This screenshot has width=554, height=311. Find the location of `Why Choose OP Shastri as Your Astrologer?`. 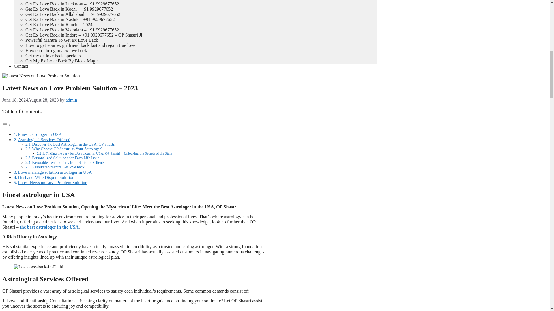

Why Choose OP Shastri as Your Astrologer? is located at coordinates (67, 149).